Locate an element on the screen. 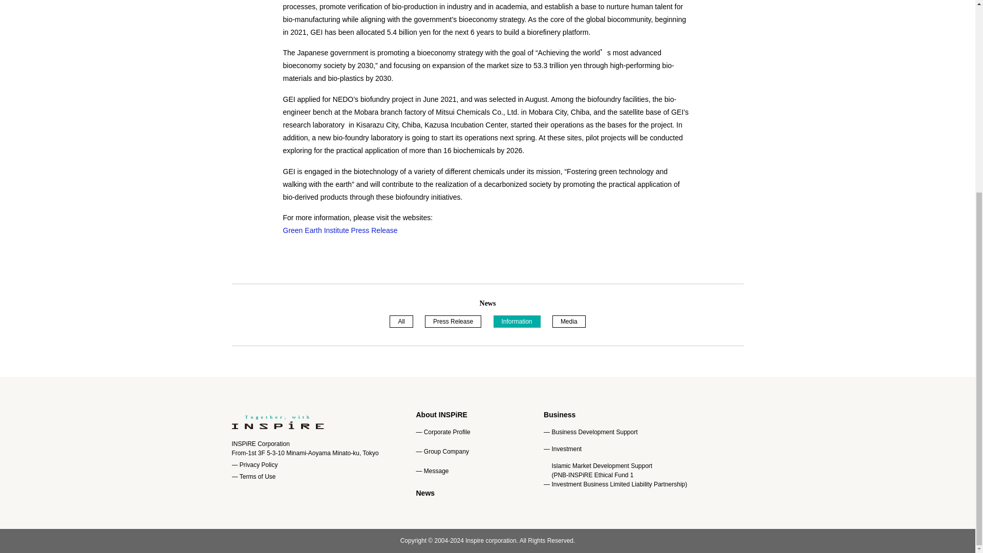  Terms of Use is located at coordinates (258, 476).